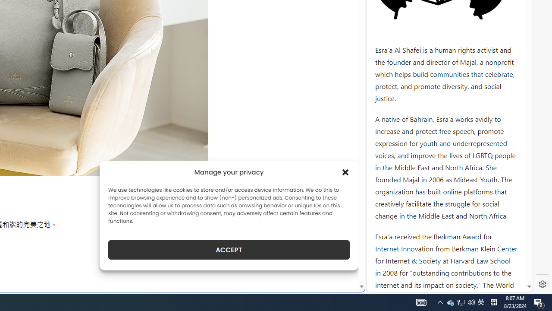 The width and height of the screenshot is (552, 311). Describe the element at coordinates (229, 250) in the screenshot. I see `ACCEPT` at that location.